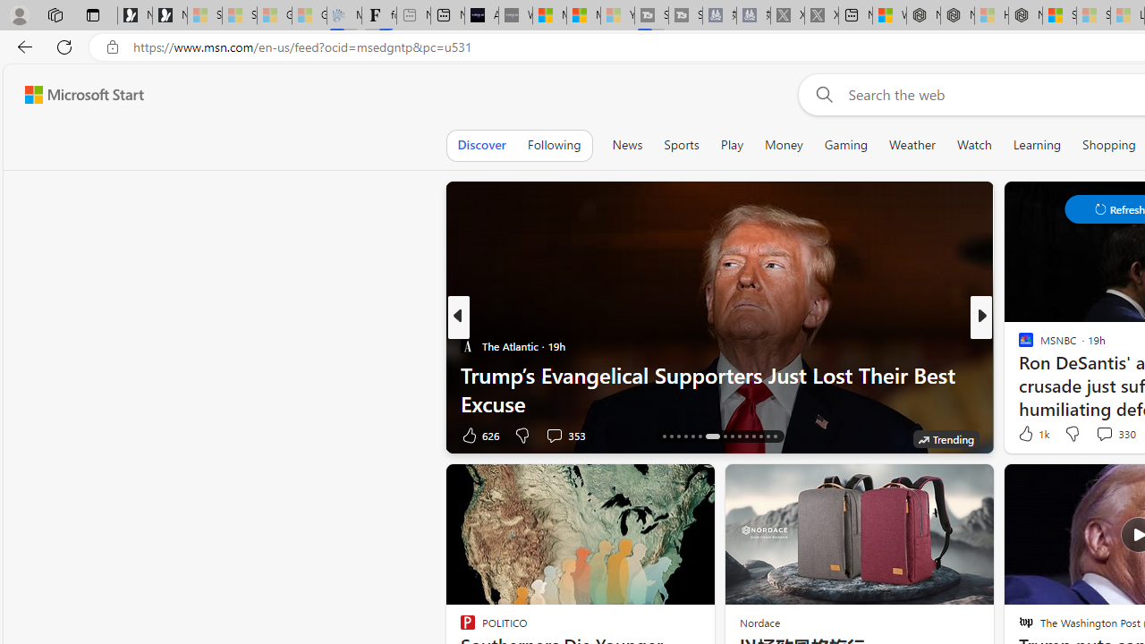 Image resolution: width=1145 pixels, height=644 pixels. What do you see at coordinates (681, 145) in the screenshot?
I see `Sports` at bounding box center [681, 145].